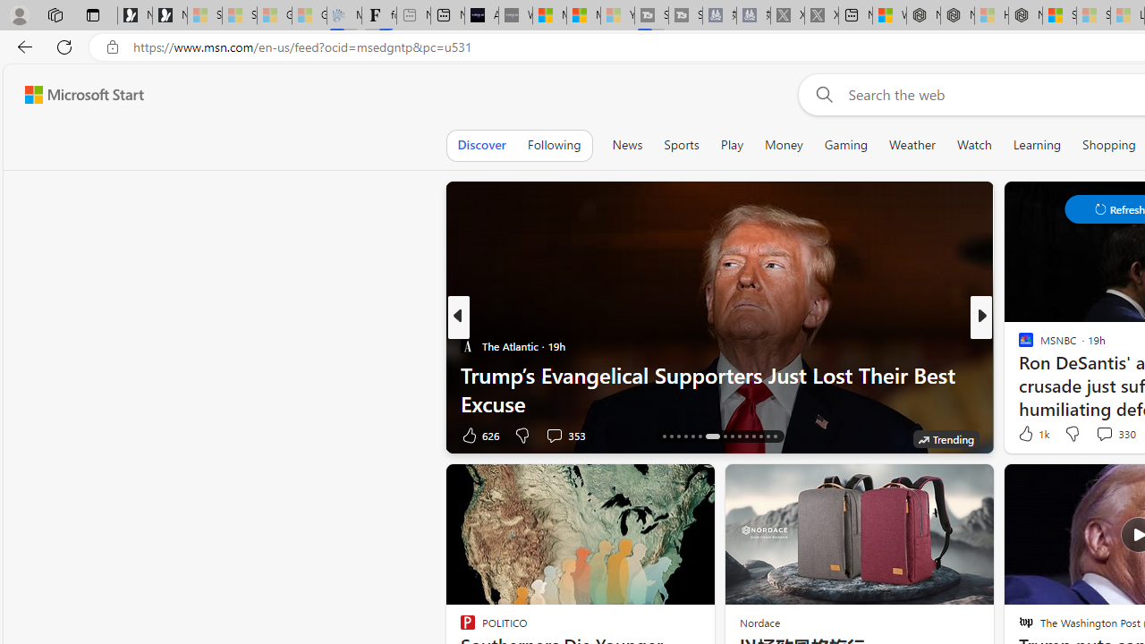 Image resolution: width=1145 pixels, height=644 pixels. What do you see at coordinates (681, 145) in the screenshot?
I see `Sports` at bounding box center [681, 145].